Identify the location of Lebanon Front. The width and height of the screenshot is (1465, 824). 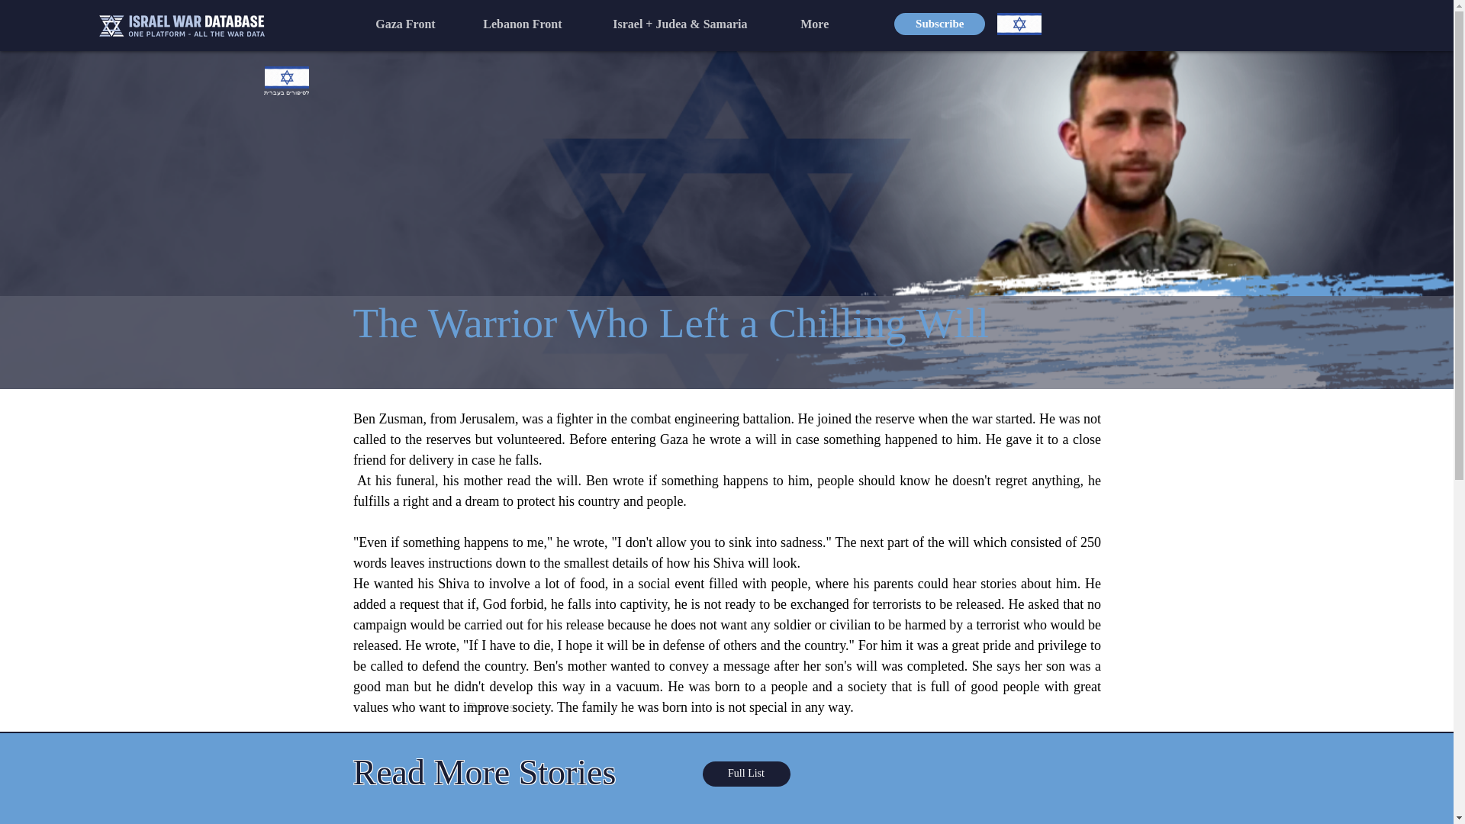
(536, 24).